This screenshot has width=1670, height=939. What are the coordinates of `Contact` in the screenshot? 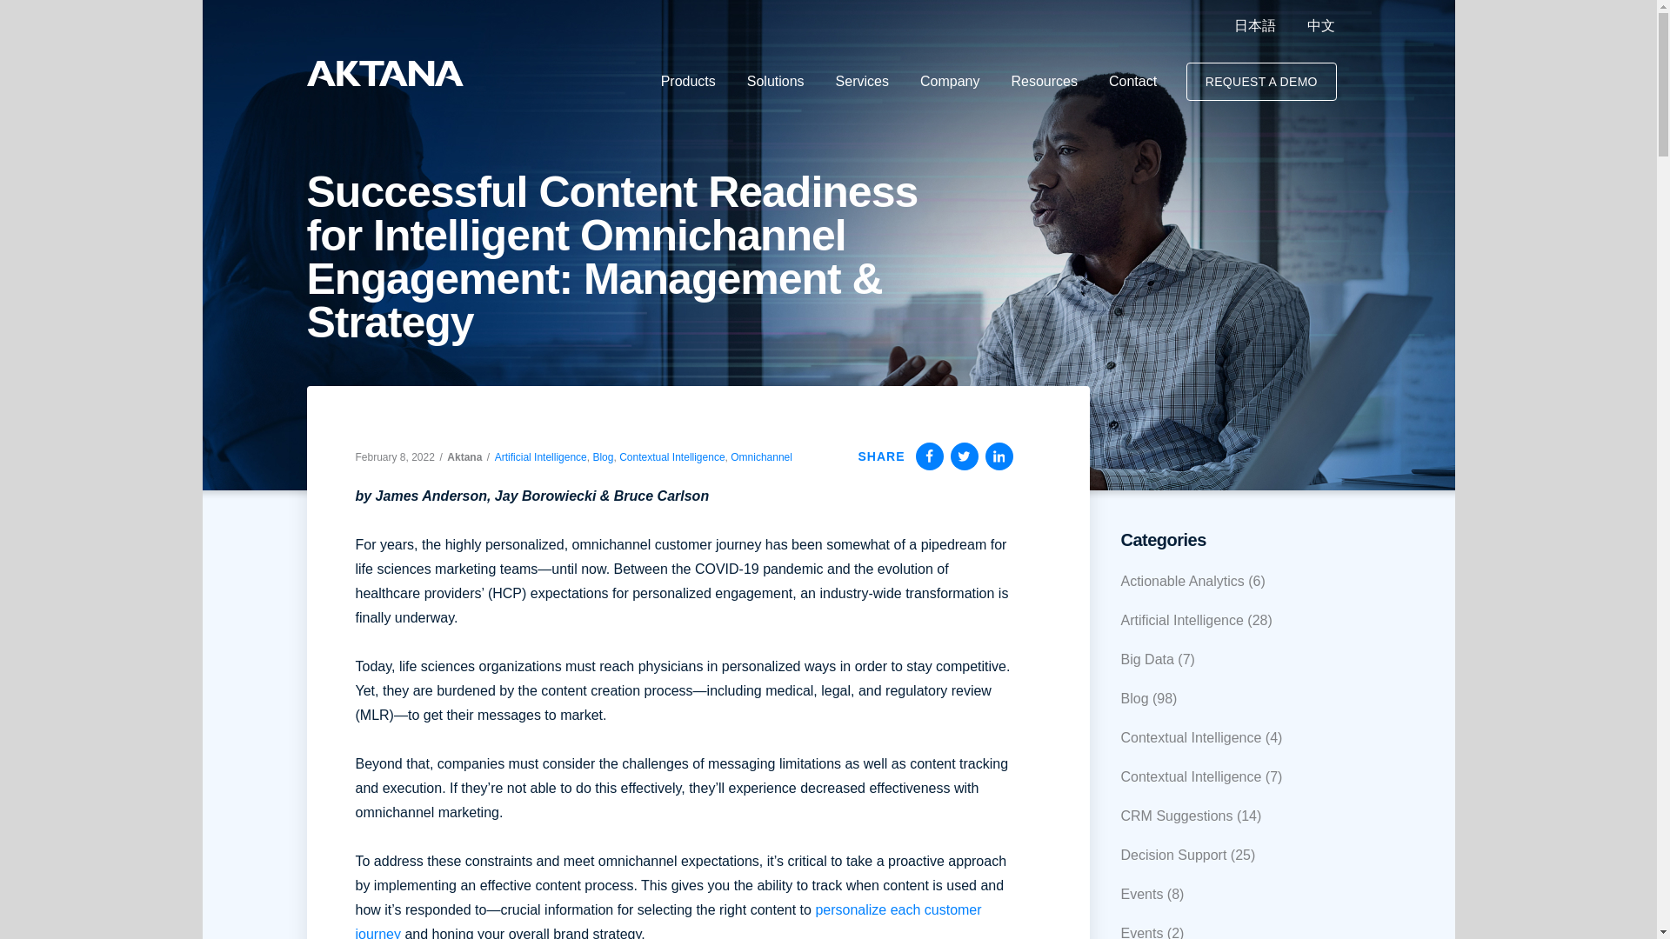 It's located at (1132, 82).